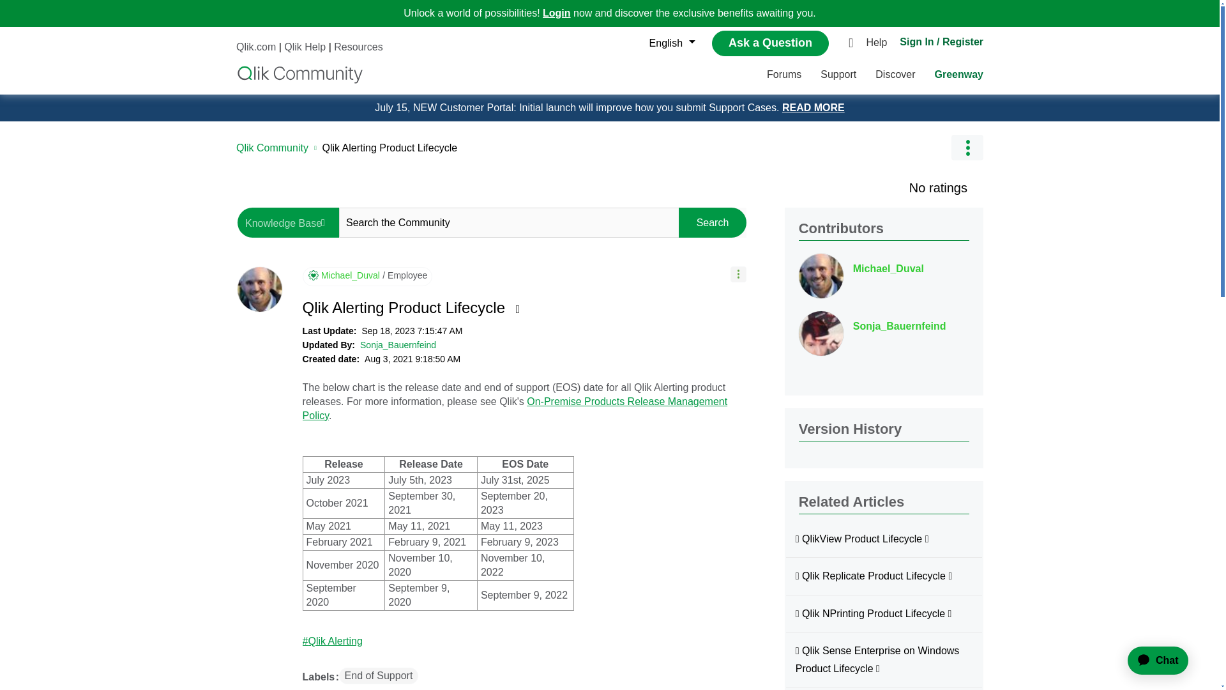 Image resolution: width=1226 pixels, height=690 pixels. What do you see at coordinates (256, 47) in the screenshot?
I see `Qlik.com` at bounding box center [256, 47].